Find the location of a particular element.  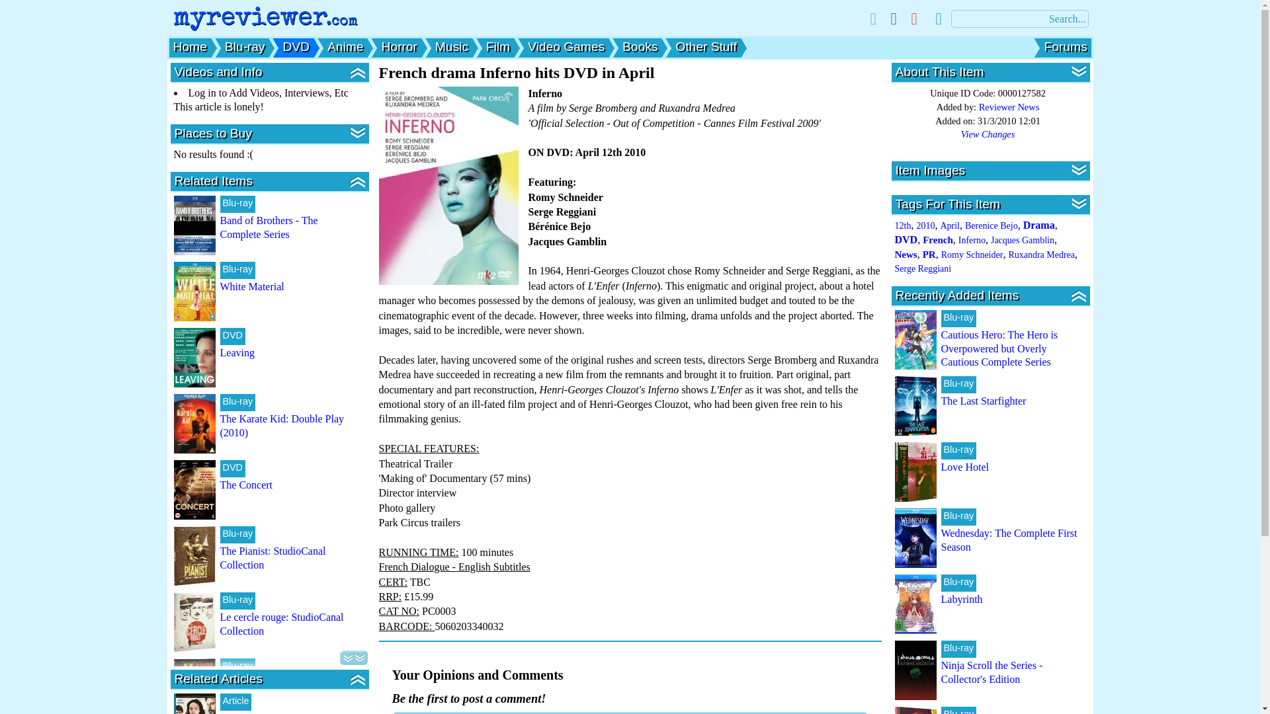

Forums is located at coordinates (1065, 46).